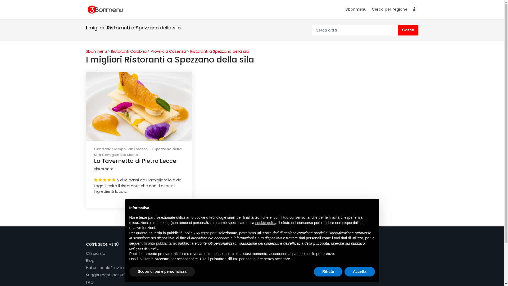 Image resolution: width=508 pixels, height=286 pixels. I want to click on Blog, so click(93, 261).